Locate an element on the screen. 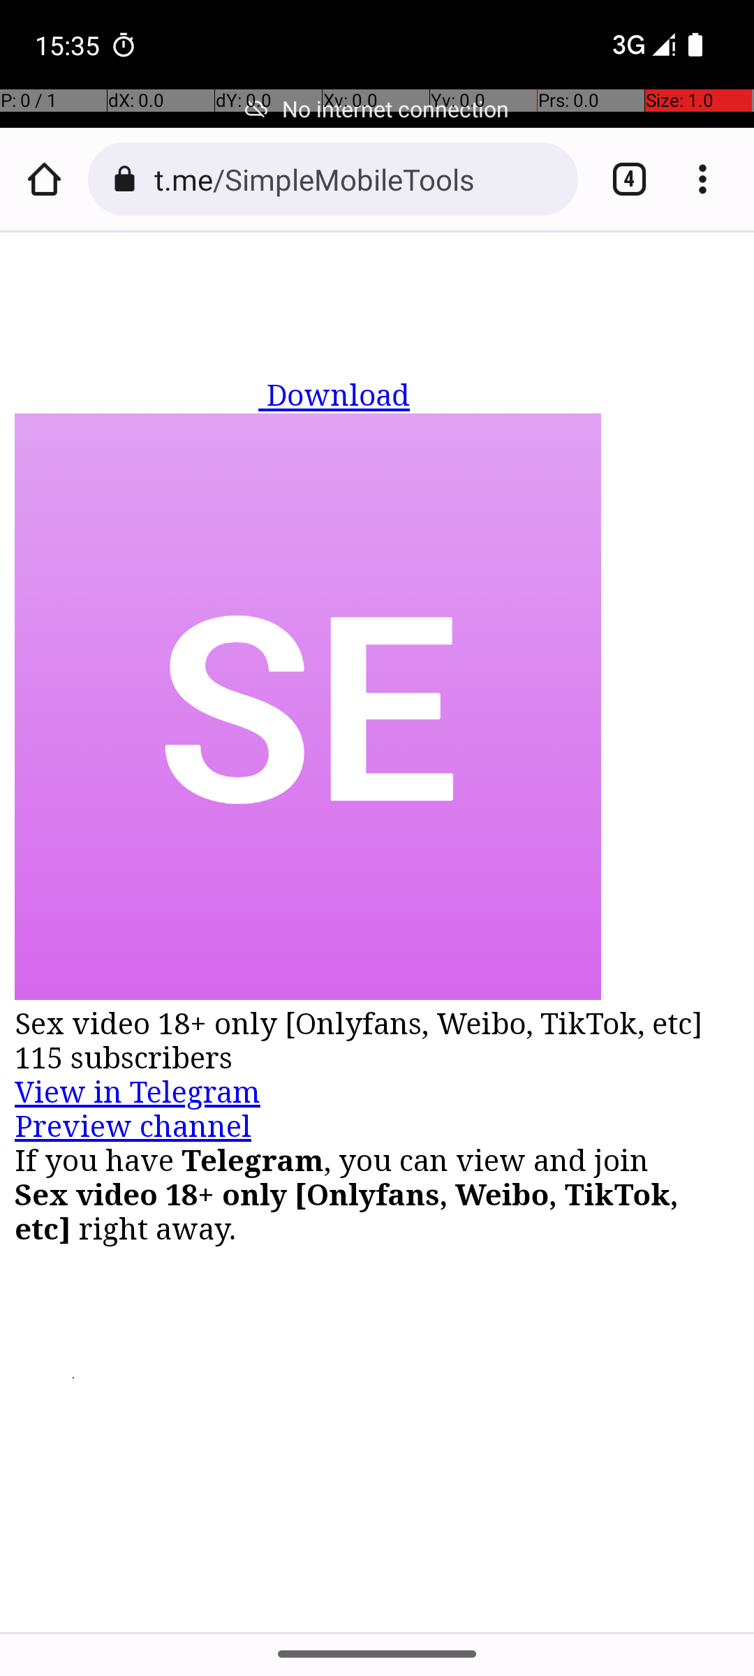 Image resolution: width=754 pixels, height=1676 pixels. 115 subscribers is located at coordinates (378, 1057).